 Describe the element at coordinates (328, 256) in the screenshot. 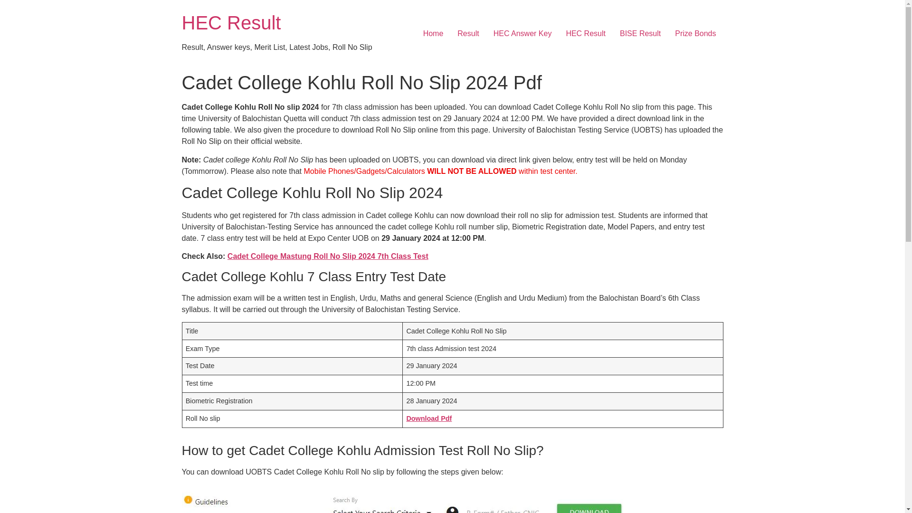

I see `Cadet College Mastung Roll No Slip 2024 7th Class Test` at that location.